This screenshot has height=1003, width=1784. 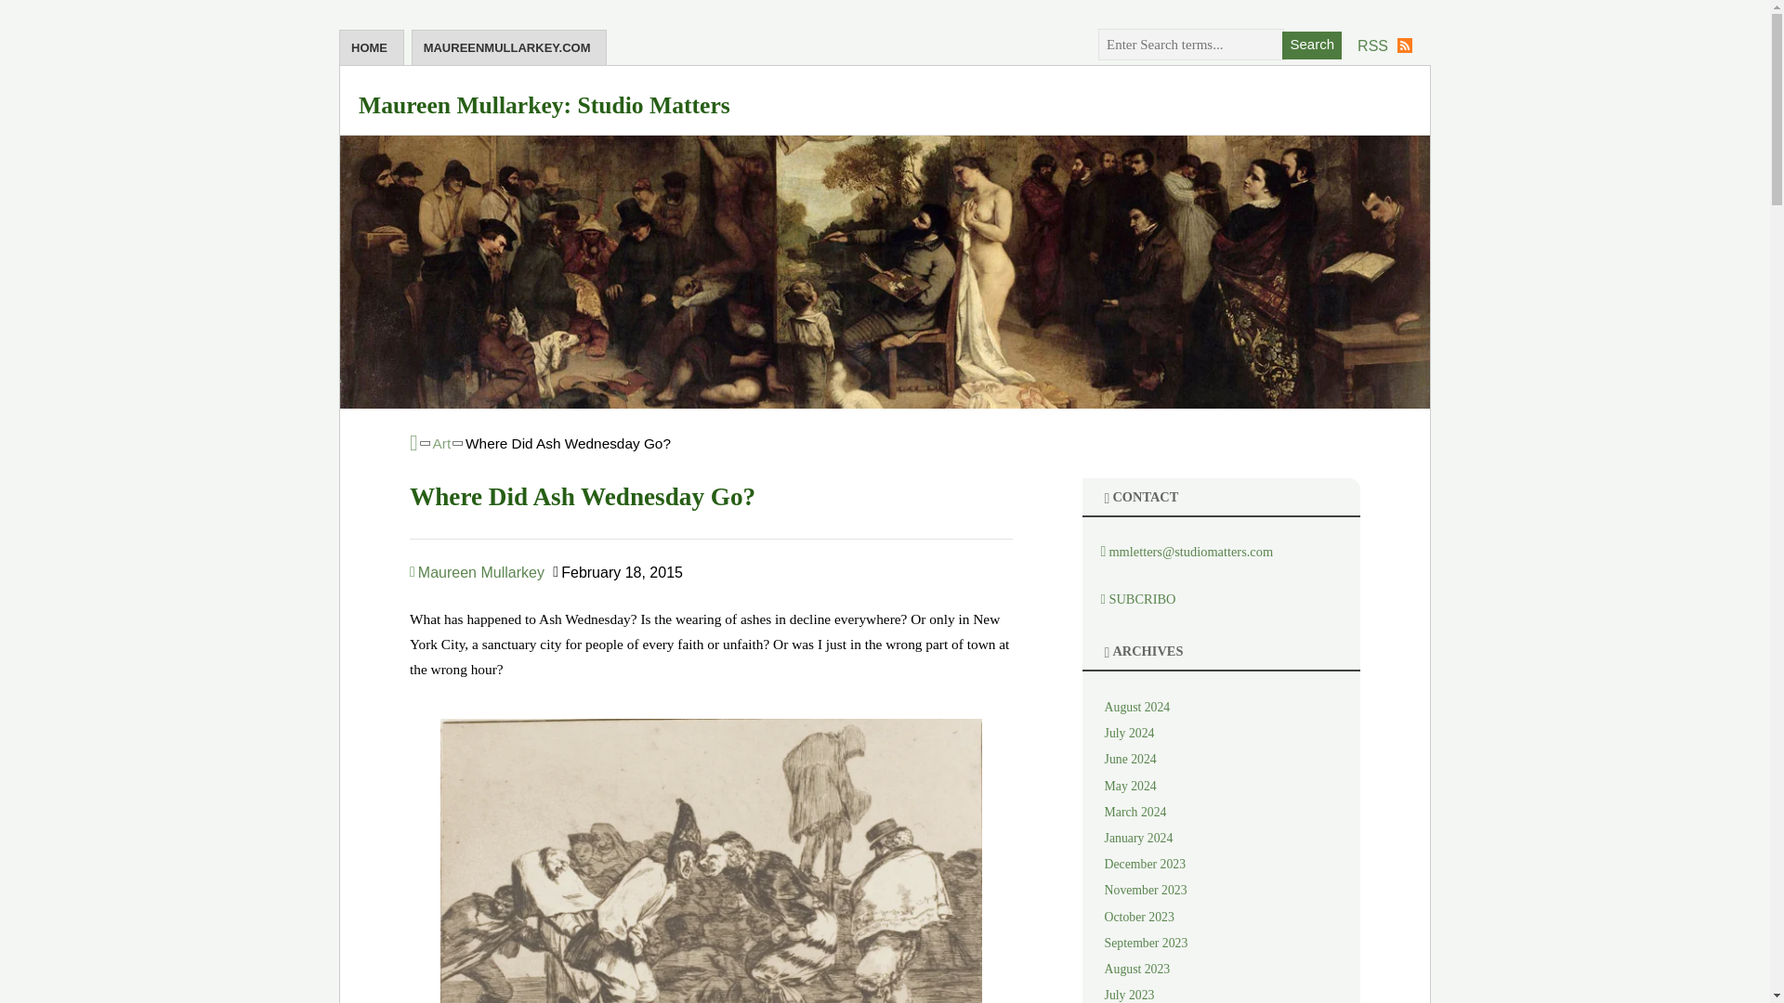 I want to click on August 2023, so click(x=1137, y=968).